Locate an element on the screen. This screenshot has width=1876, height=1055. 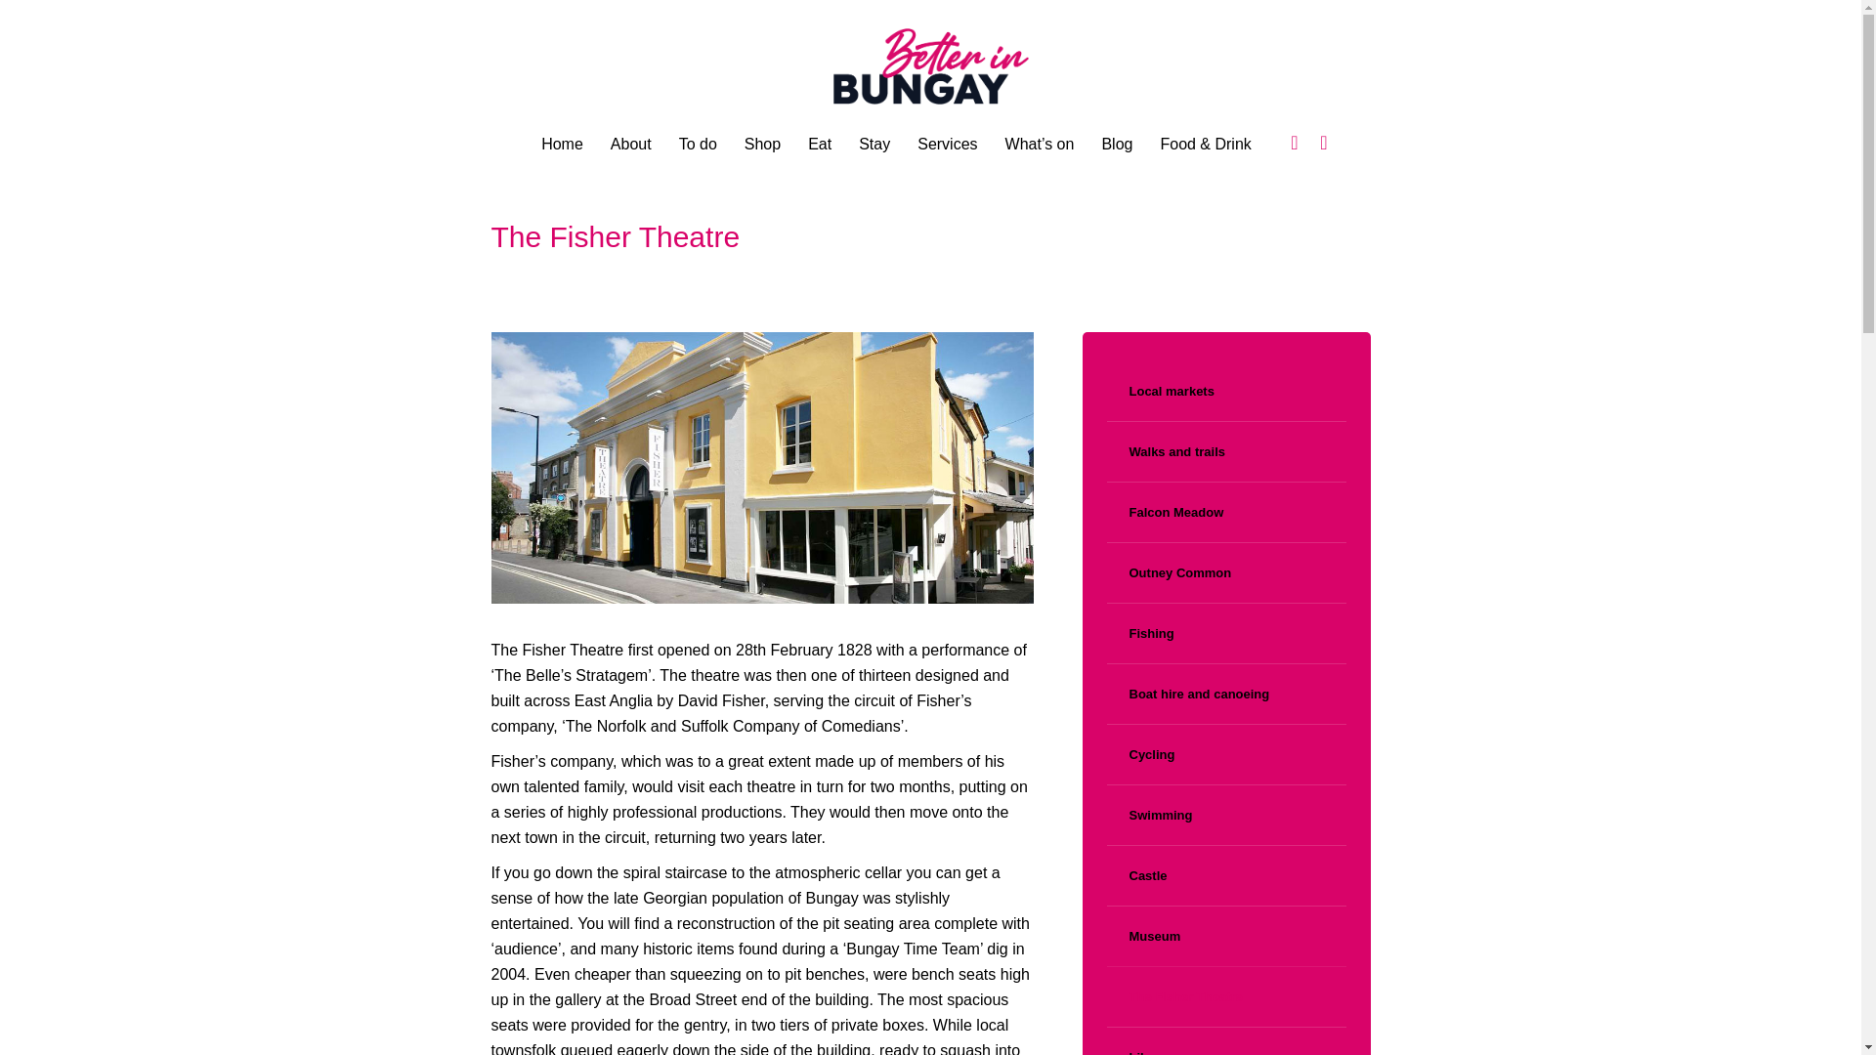
Shop is located at coordinates (762, 145).